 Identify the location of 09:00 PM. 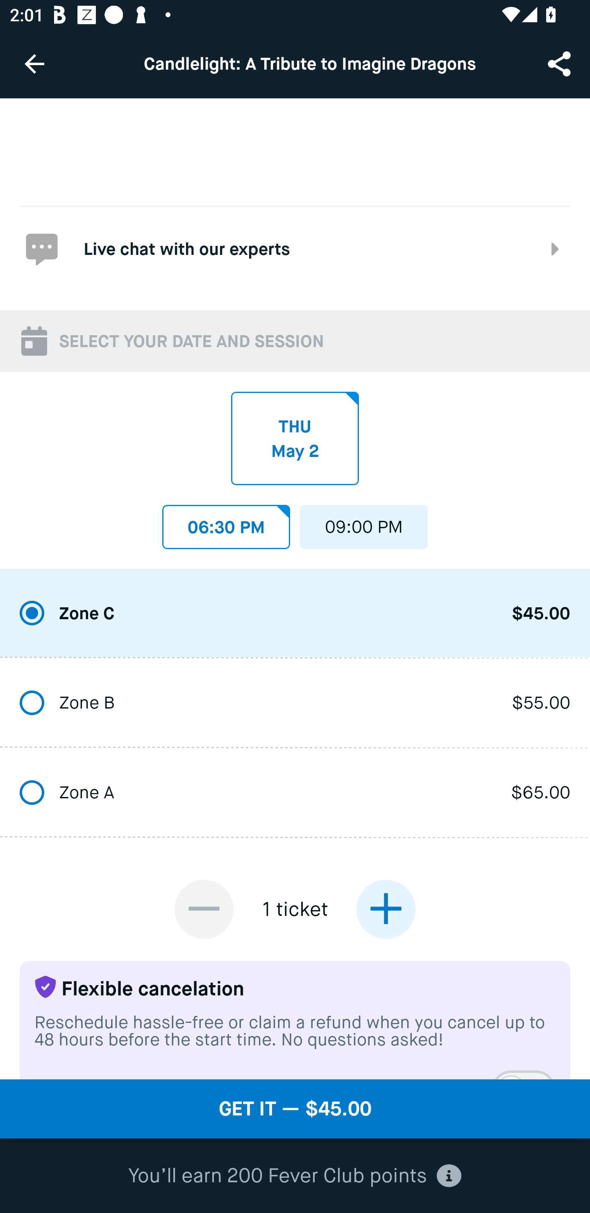
(364, 523).